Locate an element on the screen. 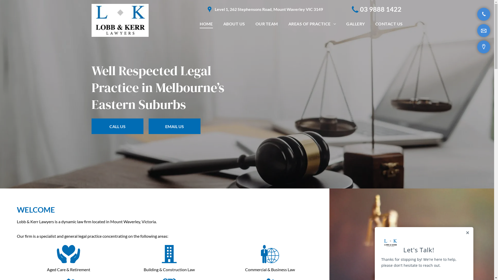 The image size is (498, 280). Lobb & Kerr Lawyers is located at coordinates (120, 20).